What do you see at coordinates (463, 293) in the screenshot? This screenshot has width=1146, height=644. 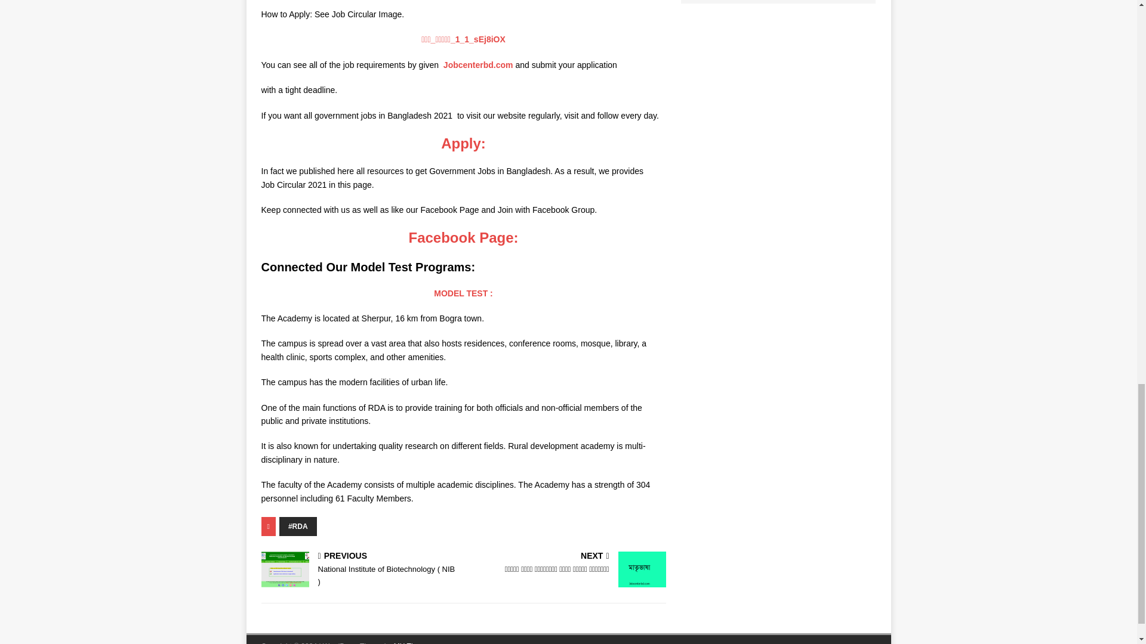 I see `MODEL TEST :` at bounding box center [463, 293].